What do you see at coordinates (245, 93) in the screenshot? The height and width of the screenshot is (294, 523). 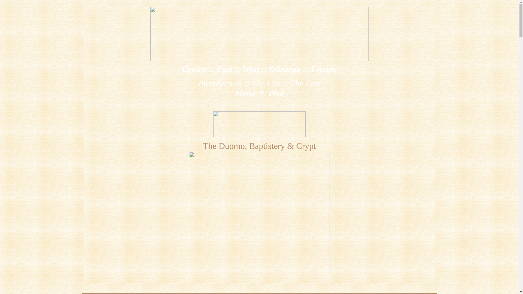 I see `Siena` at bounding box center [245, 93].